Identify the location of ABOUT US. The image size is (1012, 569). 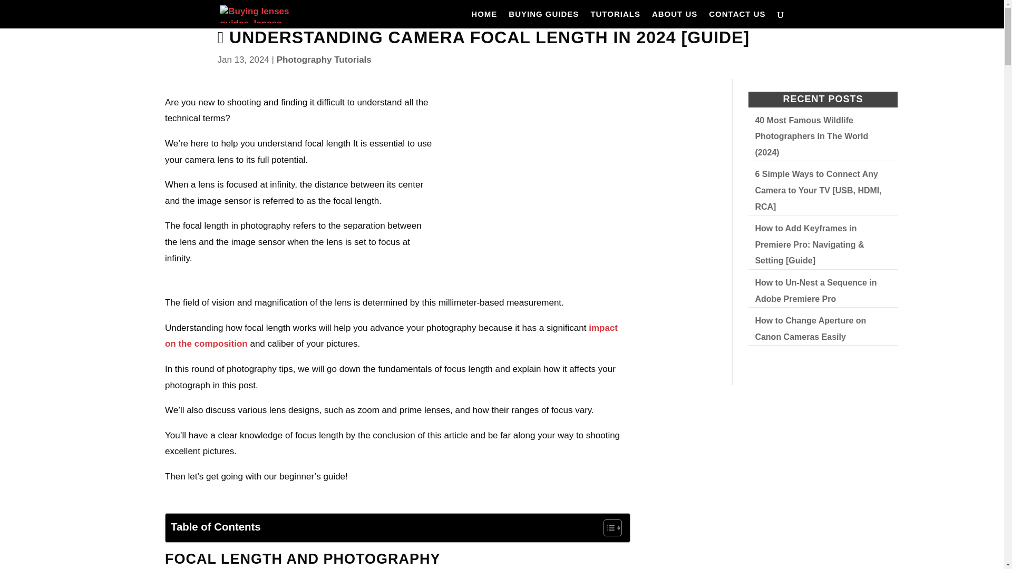
(674, 19).